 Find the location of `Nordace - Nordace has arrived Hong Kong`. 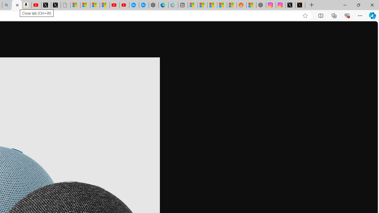

Nordace - Nordace has arrived Hong Kong is located at coordinates (154, 5).